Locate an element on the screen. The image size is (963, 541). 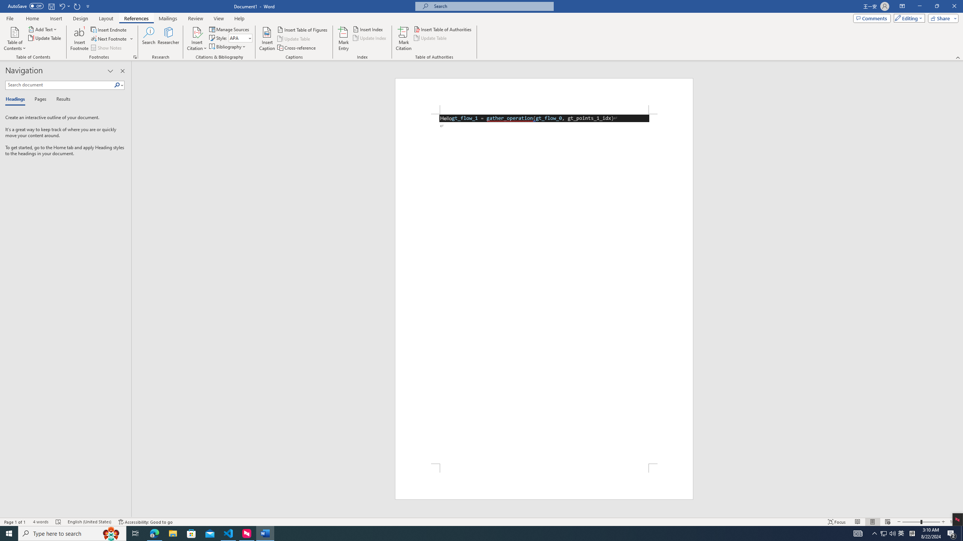
Undo Underline Style is located at coordinates (64, 6).